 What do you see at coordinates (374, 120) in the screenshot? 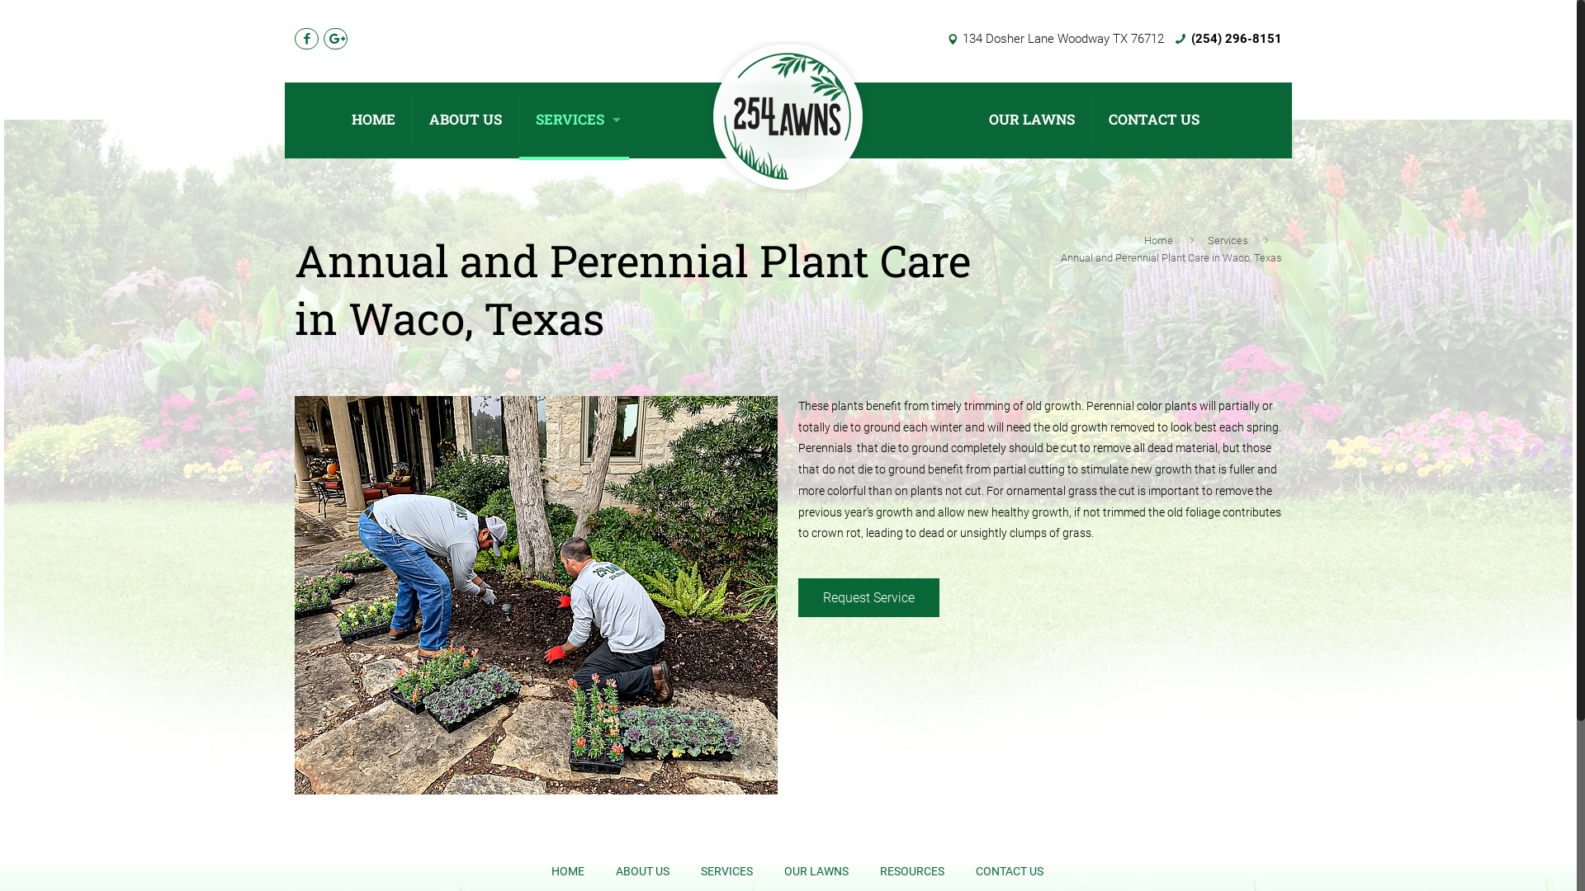
I see `HOME` at bounding box center [374, 120].